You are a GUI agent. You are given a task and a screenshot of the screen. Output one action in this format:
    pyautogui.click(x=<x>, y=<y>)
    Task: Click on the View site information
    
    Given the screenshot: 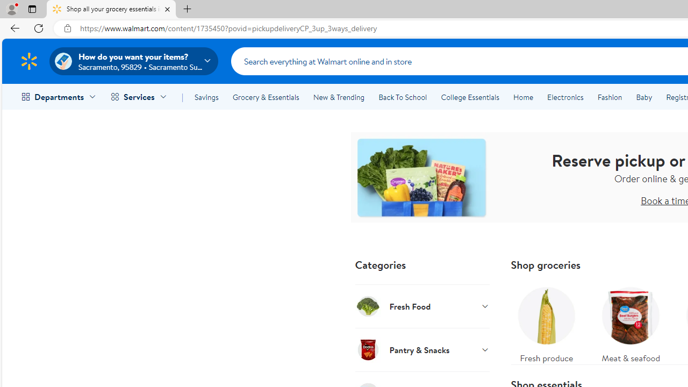 What is the action you would take?
    pyautogui.click(x=68, y=28)
    